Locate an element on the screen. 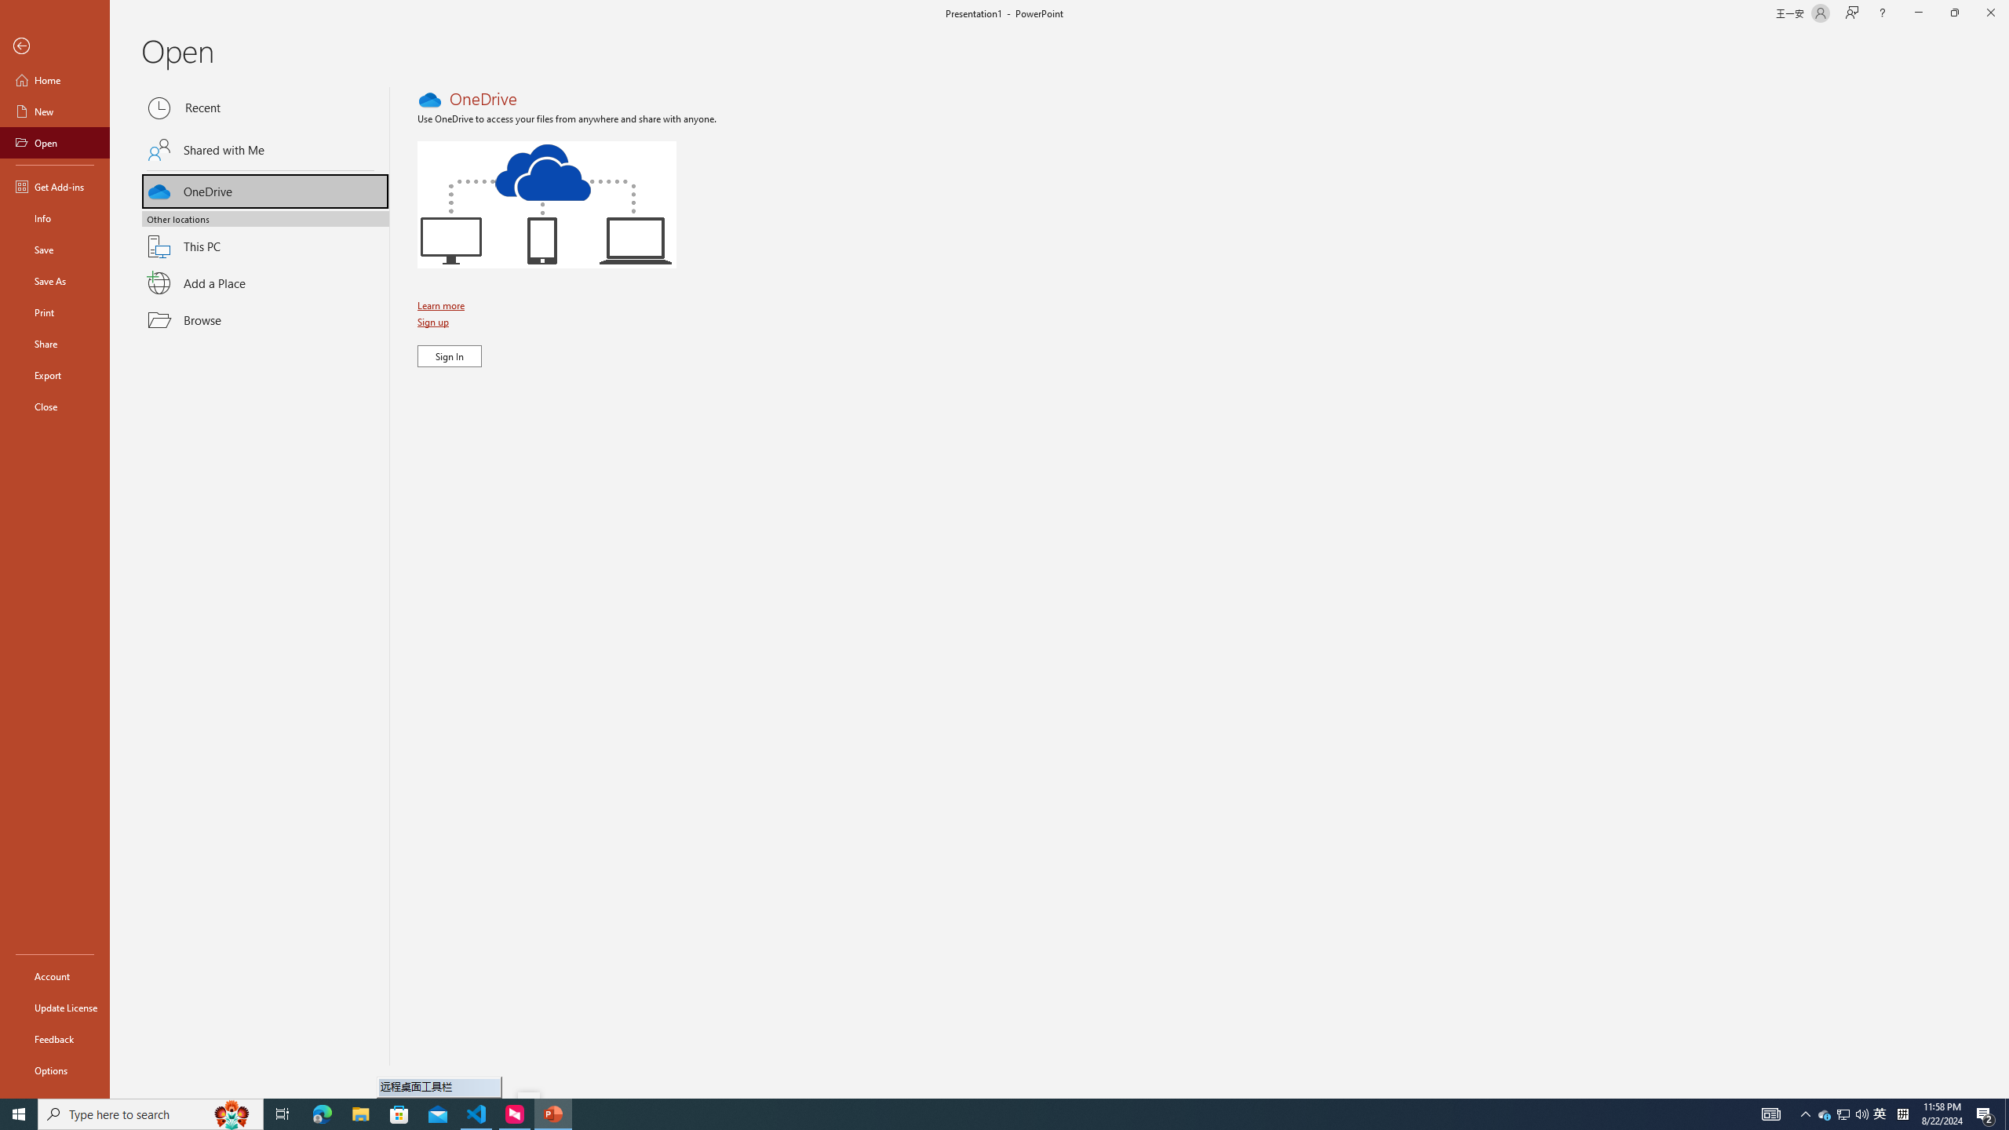 This screenshot has height=1130, width=2009. Shared with Me is located at coordinates (265, 149).